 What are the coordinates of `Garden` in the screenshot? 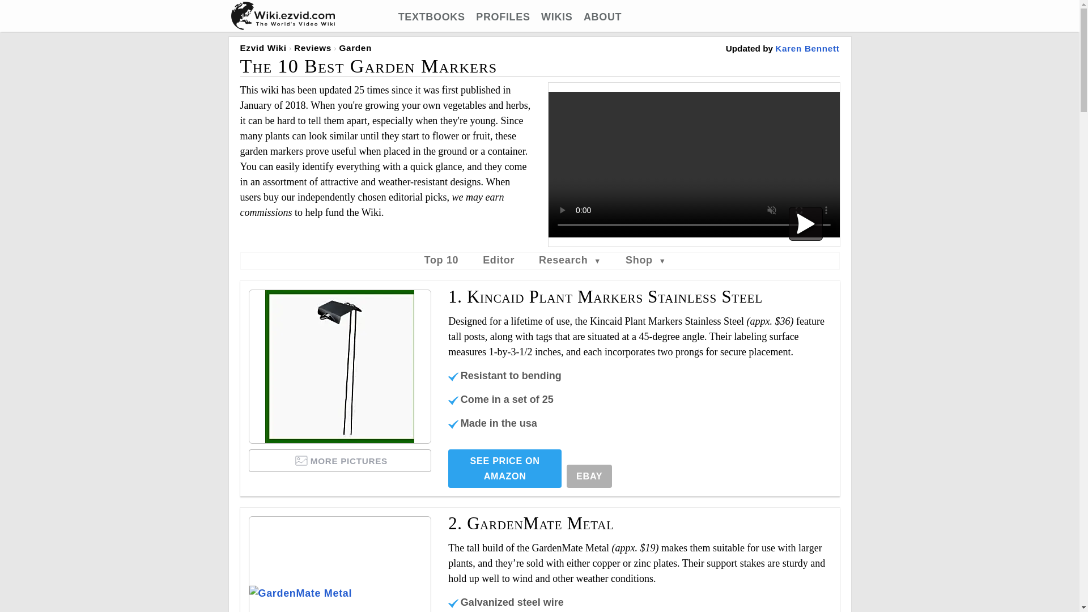 It's located at (355, 48).